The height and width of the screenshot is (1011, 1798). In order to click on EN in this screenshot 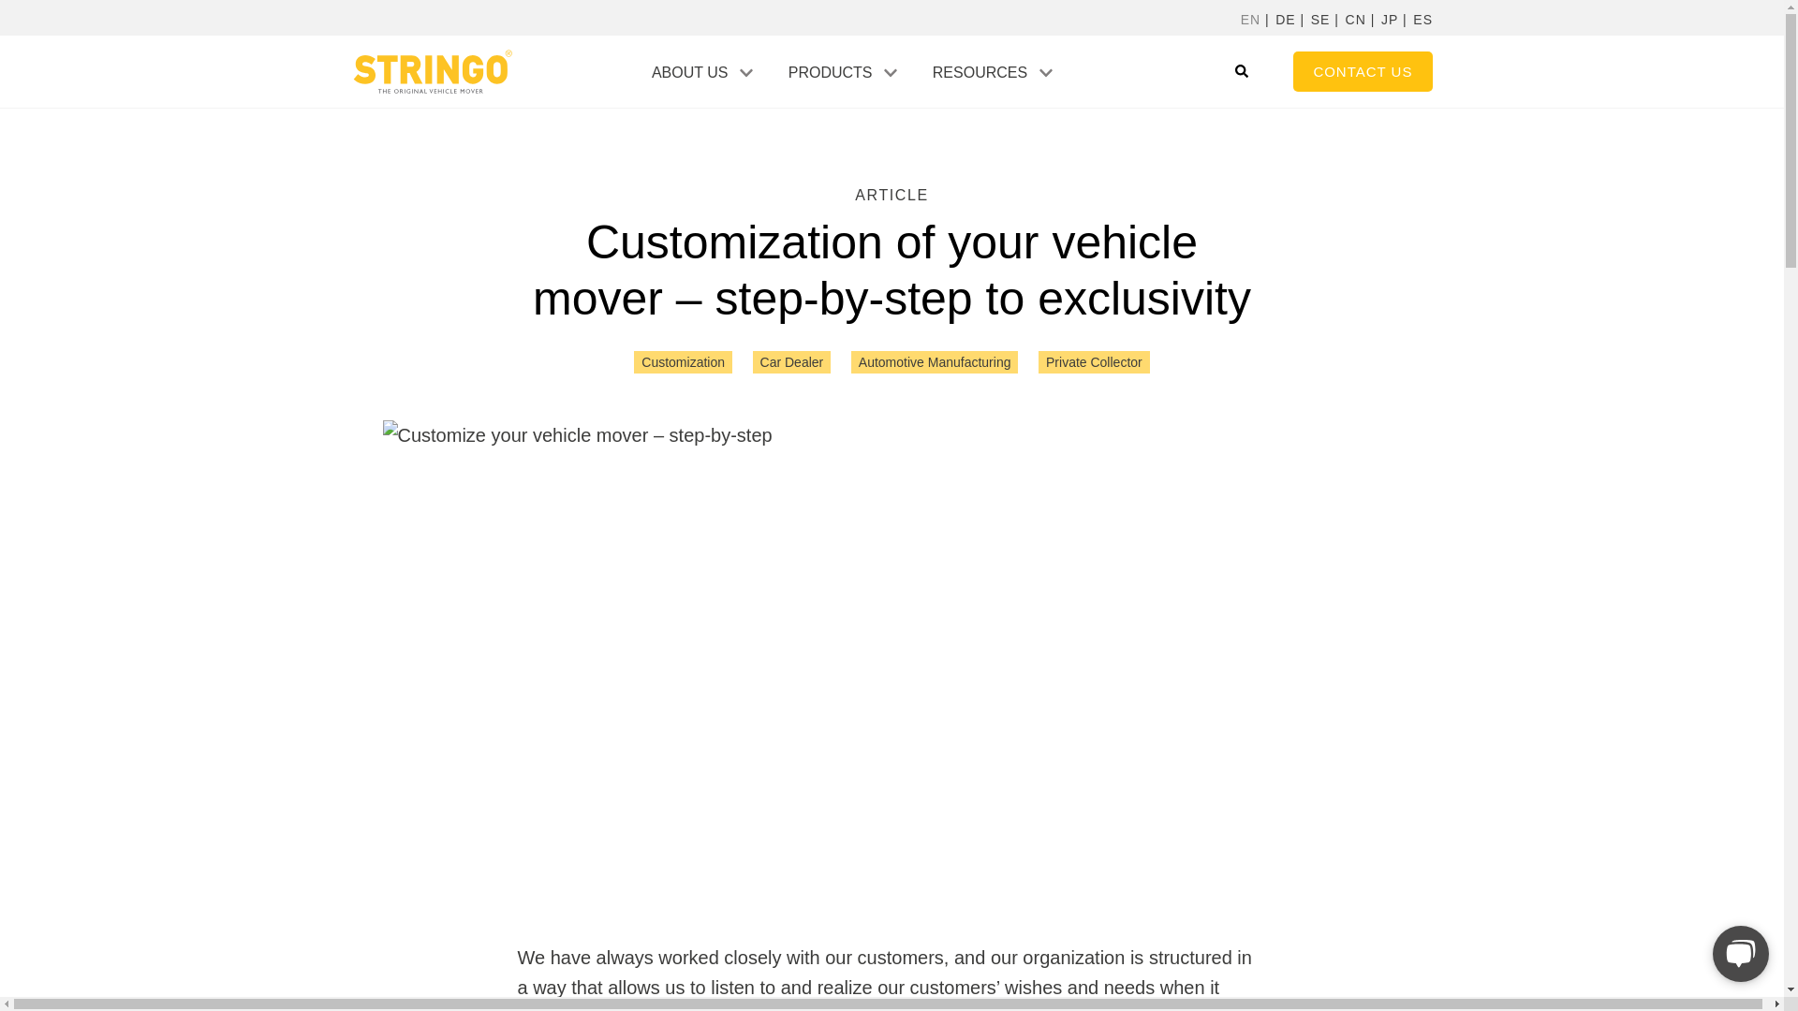, I will do `click(1249, 21)`.